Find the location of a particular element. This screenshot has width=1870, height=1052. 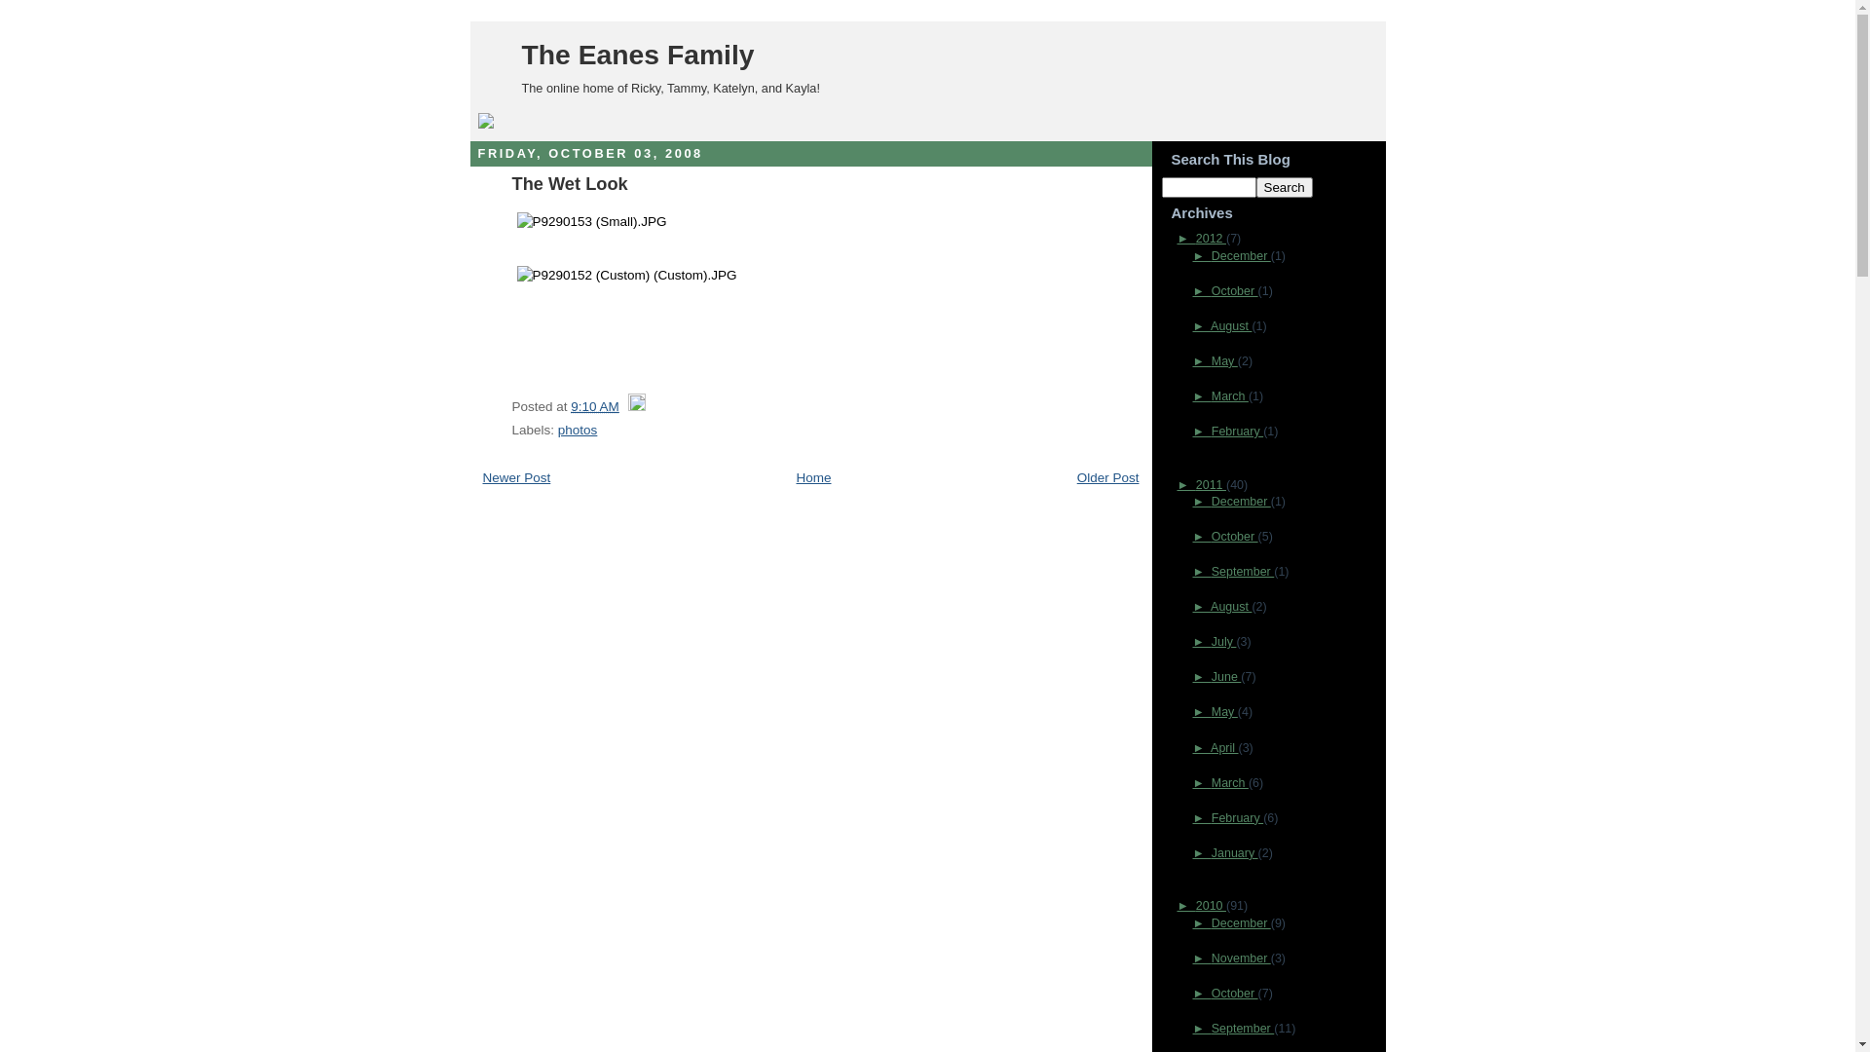

December is located at coordinates (1241, 502).